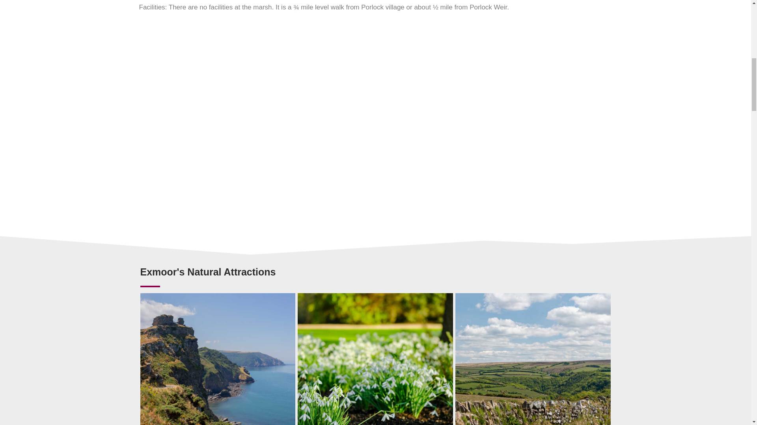 This screenshot has height=425, width=757. What do you see at coordinates (533, 359) in the screenshot?
I see `County Gate` at bounding box center [533, 359].